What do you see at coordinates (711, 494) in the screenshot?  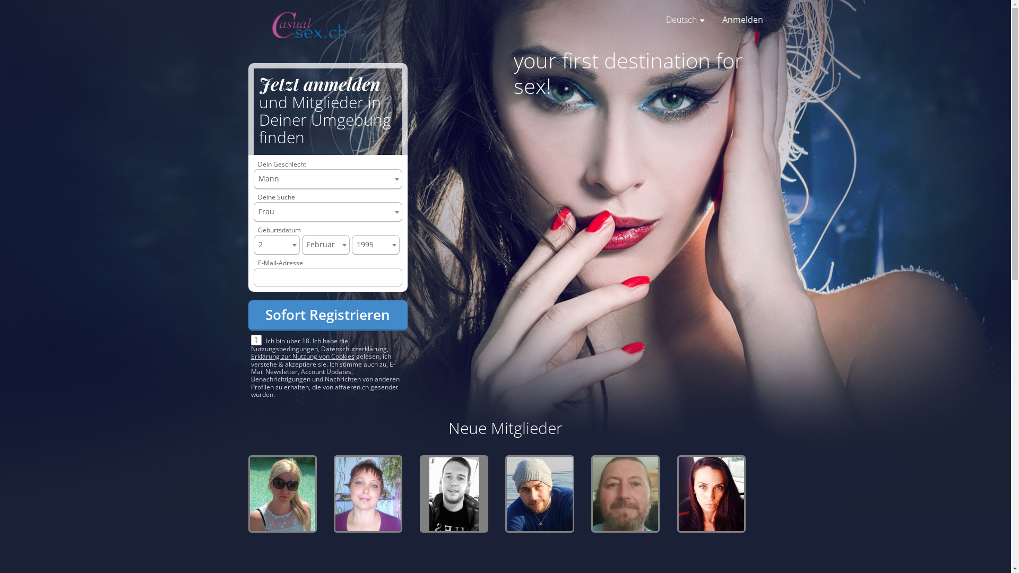 I see `tschirk1979` at bounding box center [711, 494].